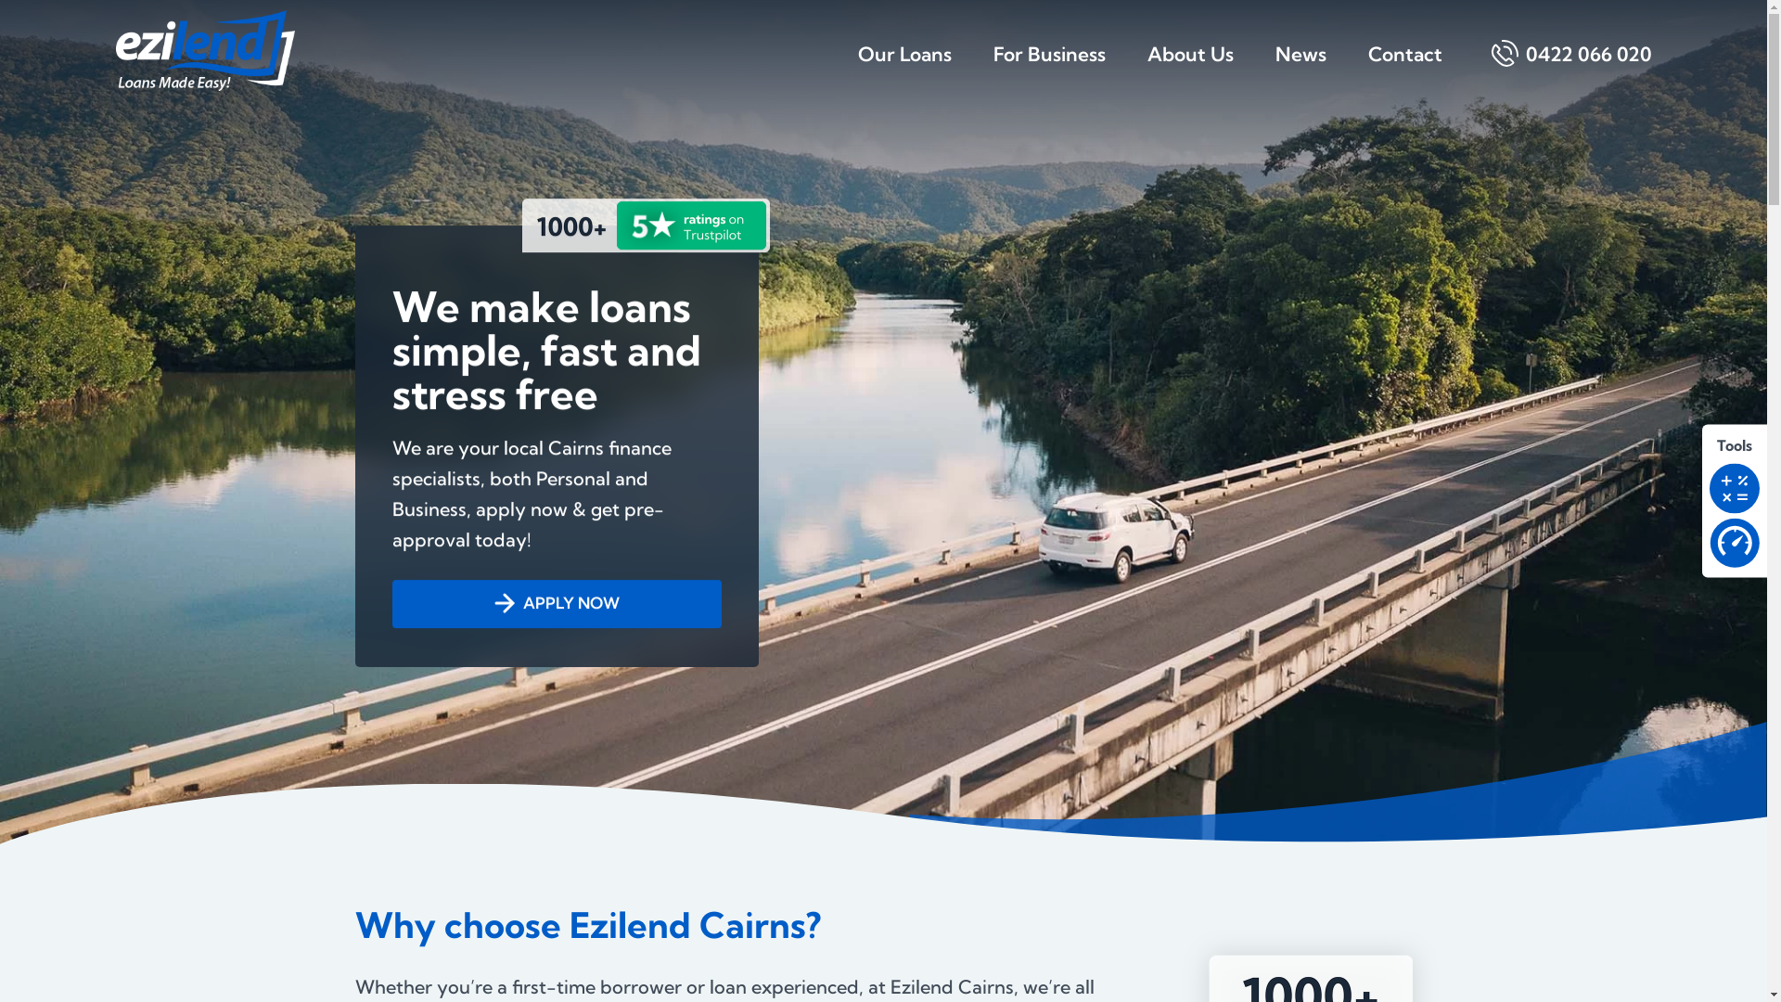  Describe the element at coordinates (204, 50) in the screenshot. I see `Ezilend` at that location.